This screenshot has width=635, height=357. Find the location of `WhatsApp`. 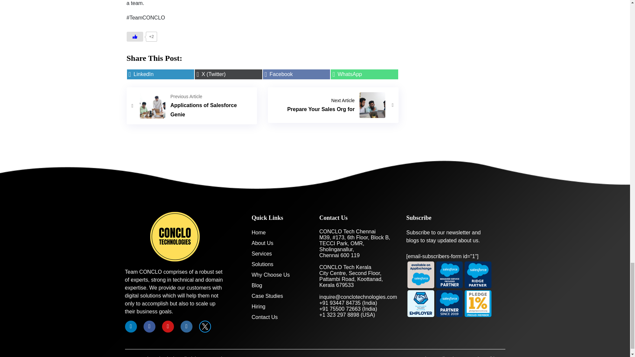

WhatsApp is located at coordinates (364, 74).